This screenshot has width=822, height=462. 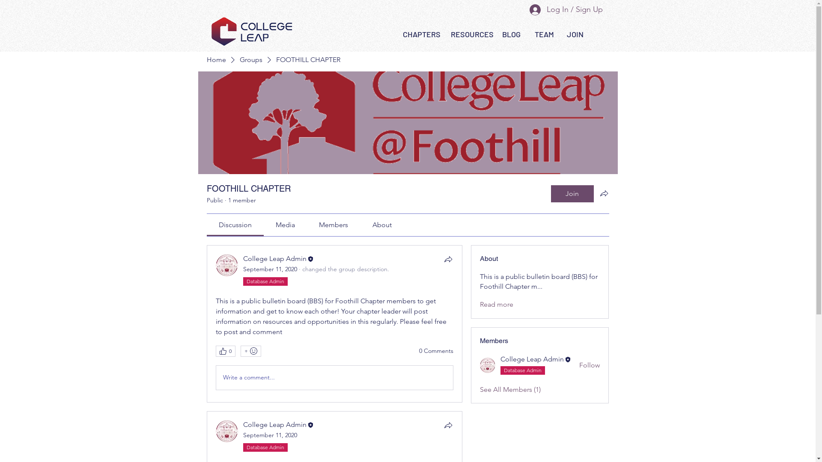 I want to click on 0 Comments, so click(x=436, y=351).